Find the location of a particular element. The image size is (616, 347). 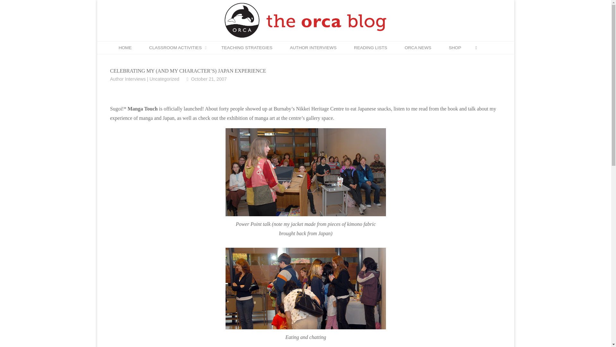

Jacqui1 is located at coordinates (305, 172).